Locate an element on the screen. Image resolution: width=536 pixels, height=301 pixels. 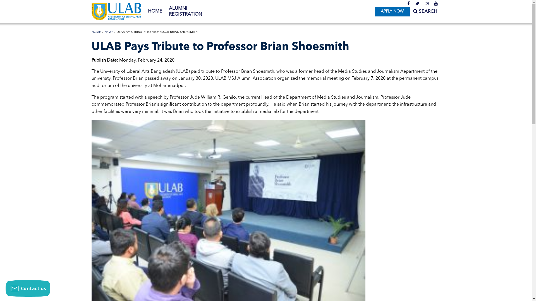
HOME is located at coordinates (155, 11).